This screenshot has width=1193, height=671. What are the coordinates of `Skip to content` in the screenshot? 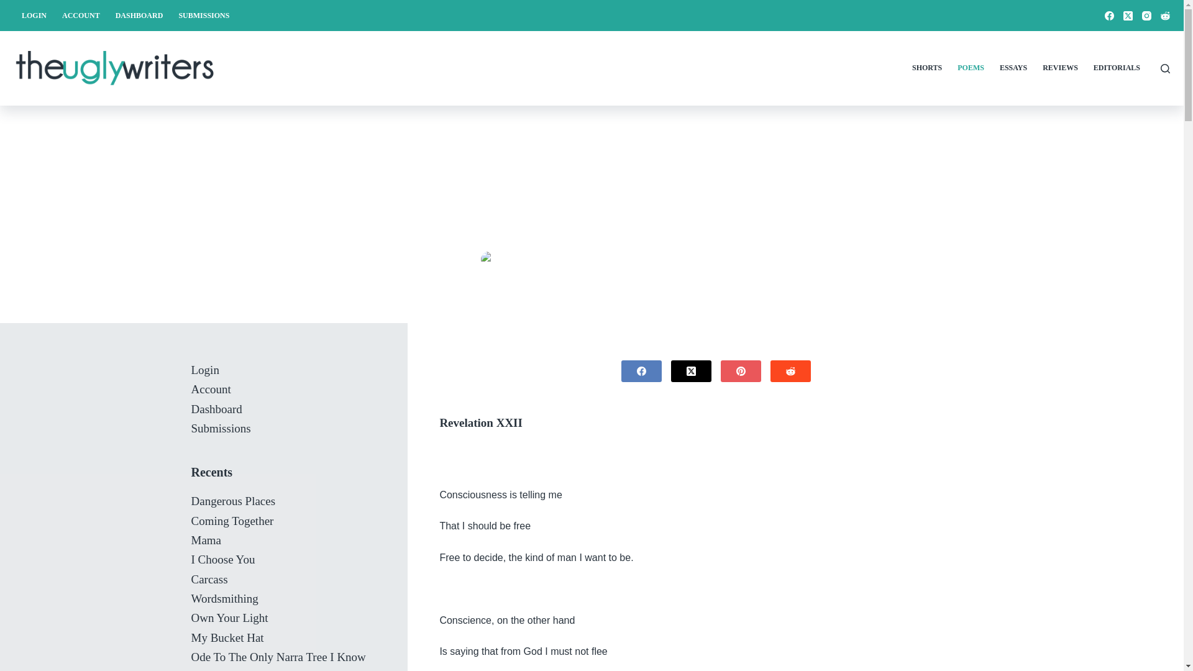 It's located at (12, 6).